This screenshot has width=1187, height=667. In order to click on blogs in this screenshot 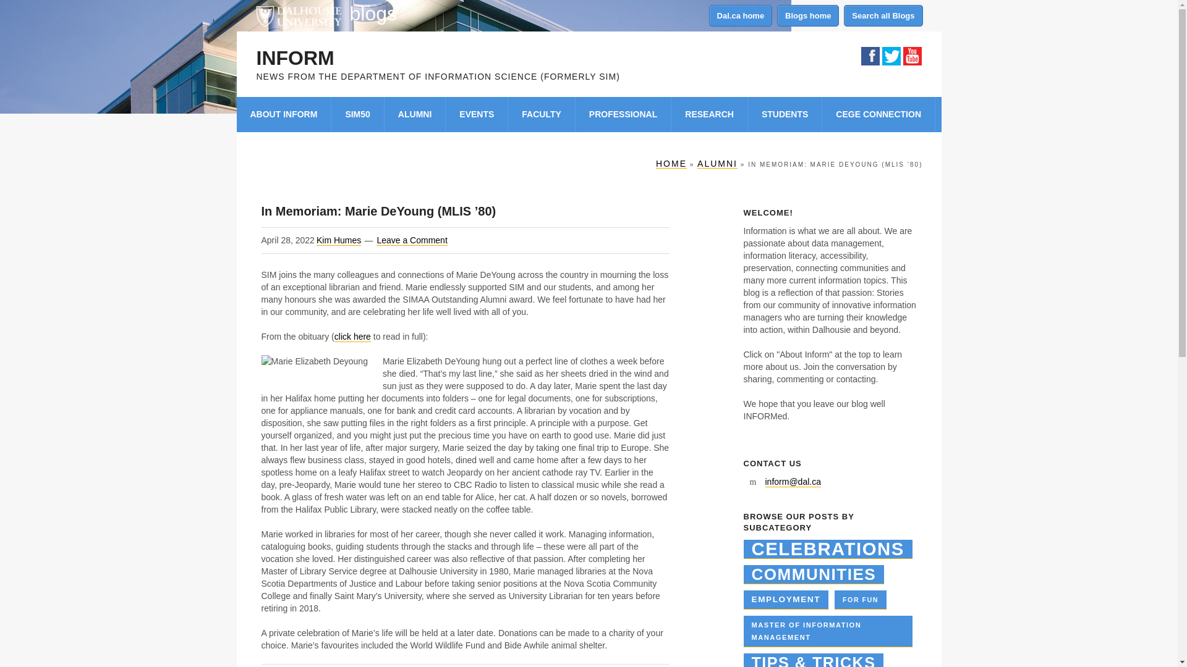, I will do `click(373, 14)`.